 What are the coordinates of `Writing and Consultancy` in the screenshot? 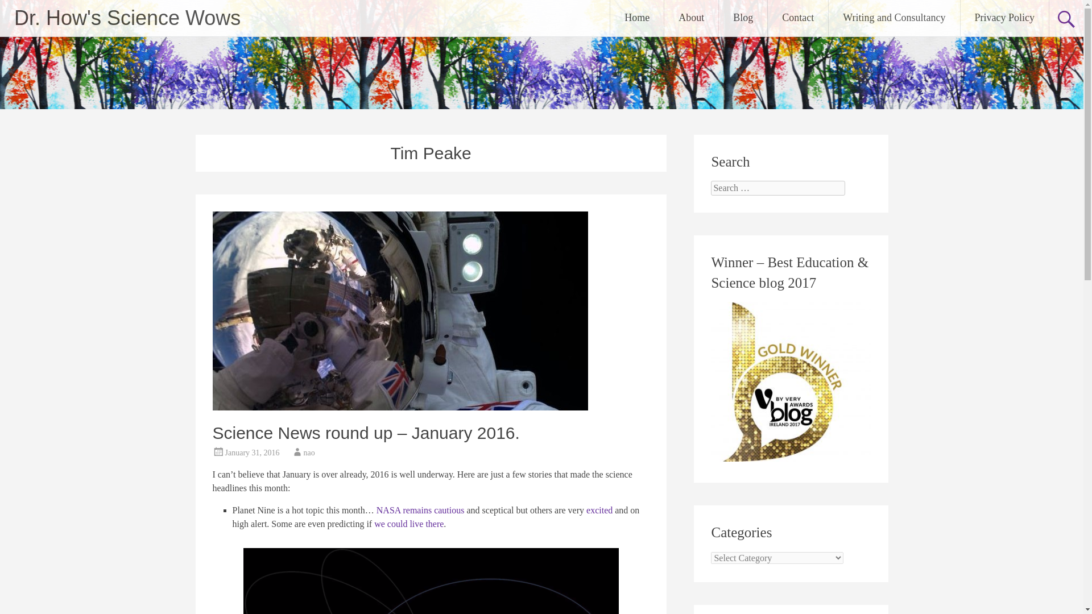 It's located at (894, 18).